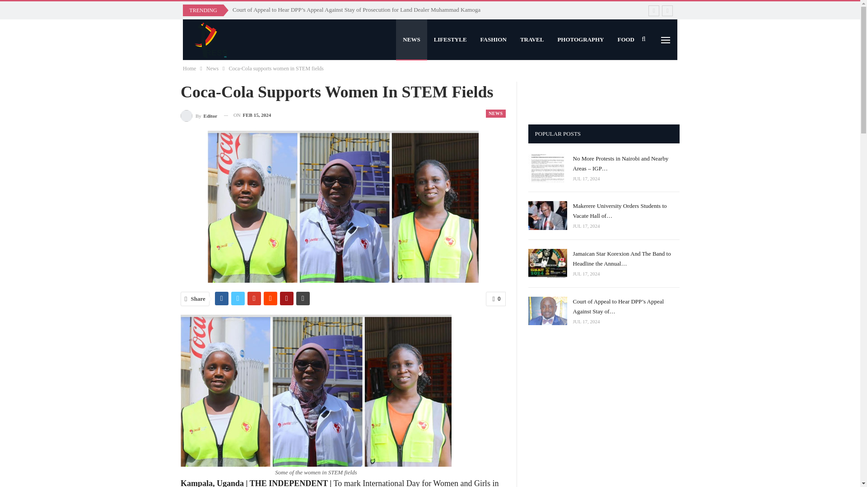 Image resolution: width=867 pixels, height=487 pixels. I want to click on Browse Author Articles, so click(199, 115).